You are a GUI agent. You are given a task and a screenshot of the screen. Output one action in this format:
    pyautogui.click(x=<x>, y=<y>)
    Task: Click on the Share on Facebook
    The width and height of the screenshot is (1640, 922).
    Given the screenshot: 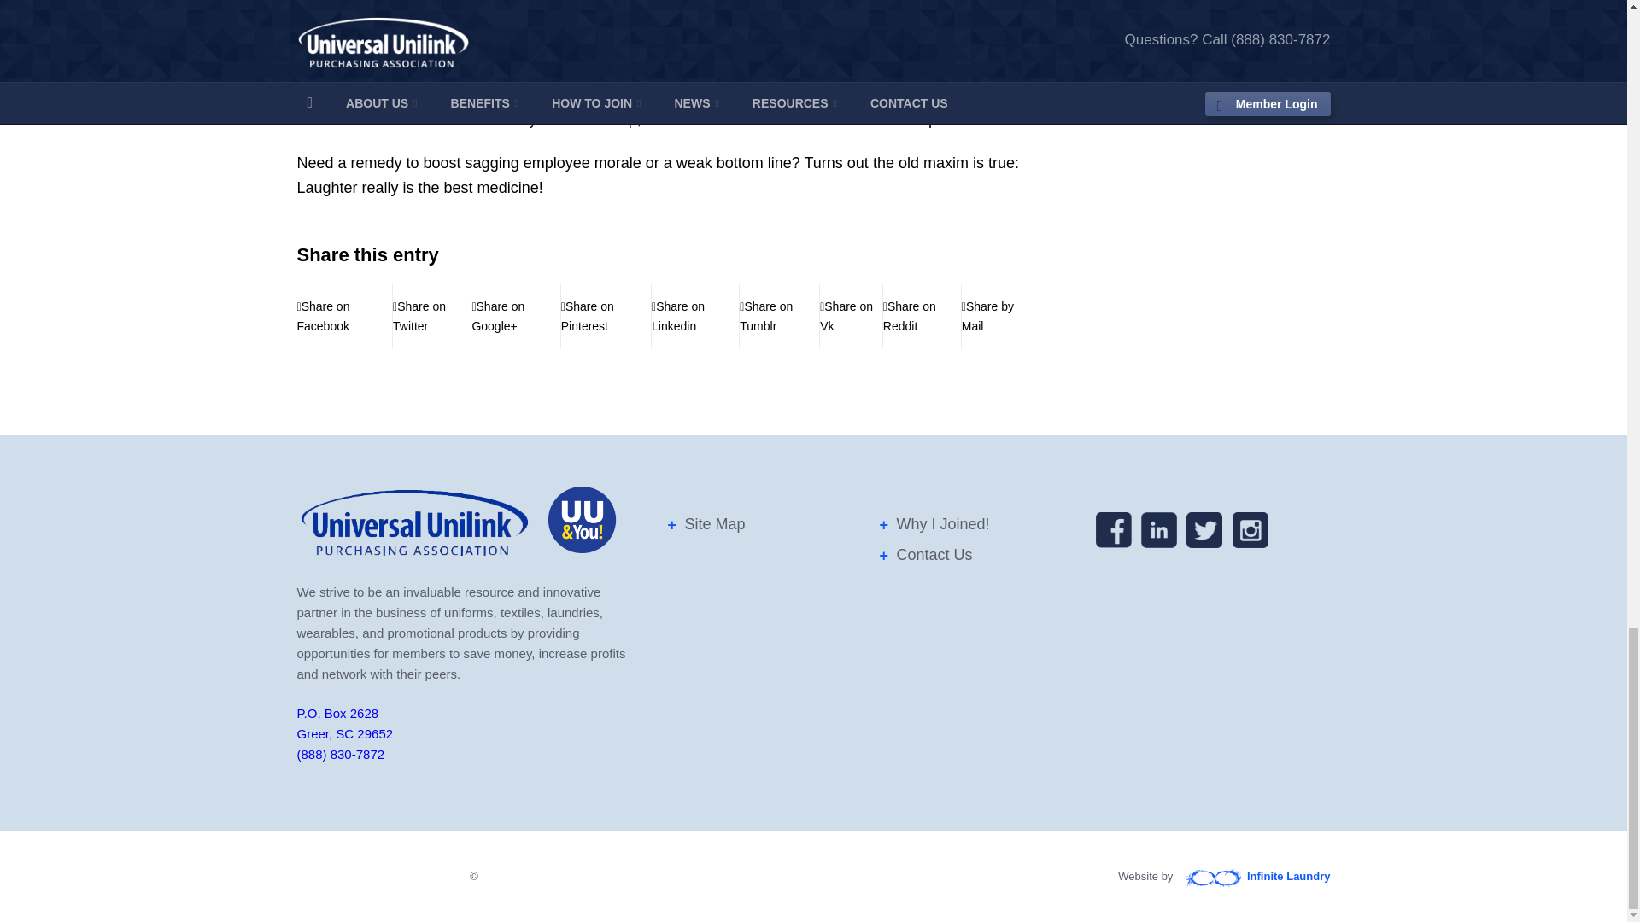 What is the action you would take?
    pyautogui.click(x=345, y=316)
    